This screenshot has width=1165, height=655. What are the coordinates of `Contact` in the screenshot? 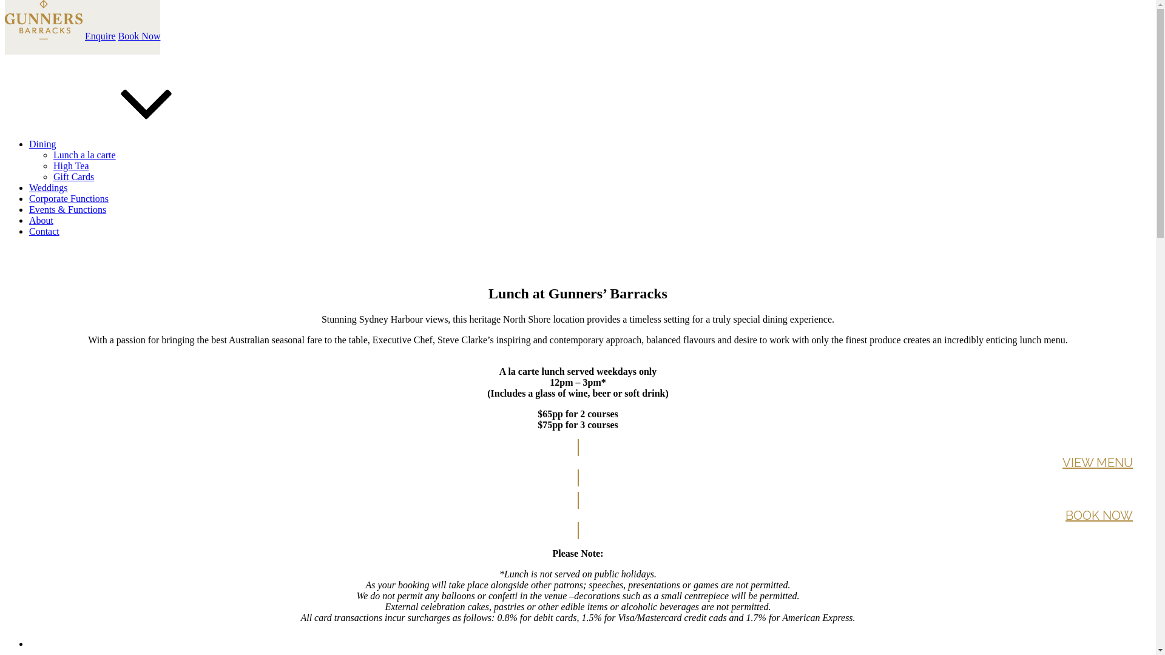 It's located at (44, 232).